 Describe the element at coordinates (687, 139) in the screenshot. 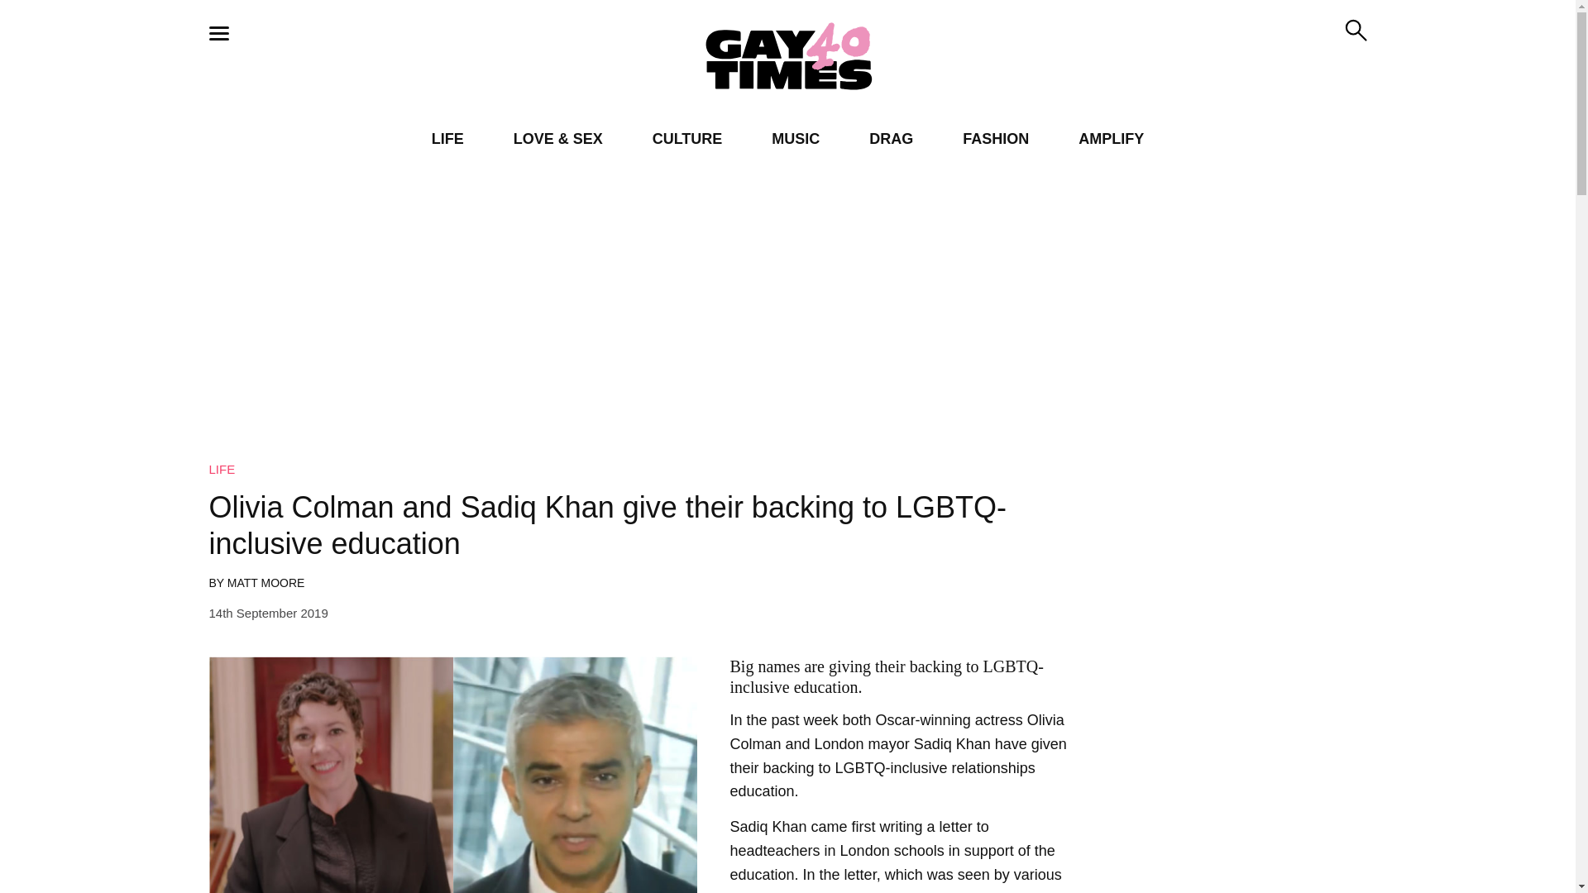

I see `CULTURE` at that location.